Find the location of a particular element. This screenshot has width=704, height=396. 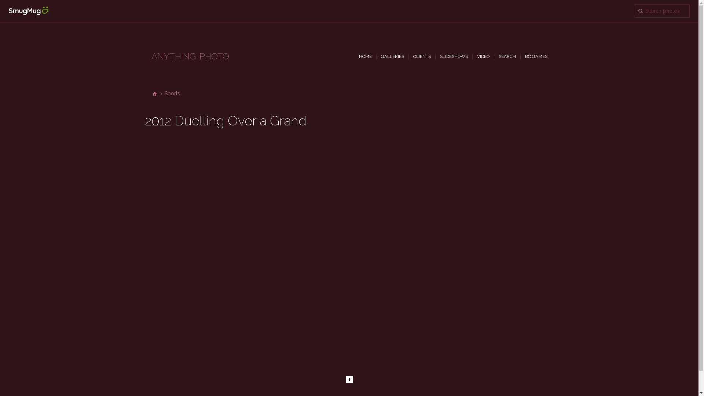

CLIENTS is located at coordinates (422, 56).